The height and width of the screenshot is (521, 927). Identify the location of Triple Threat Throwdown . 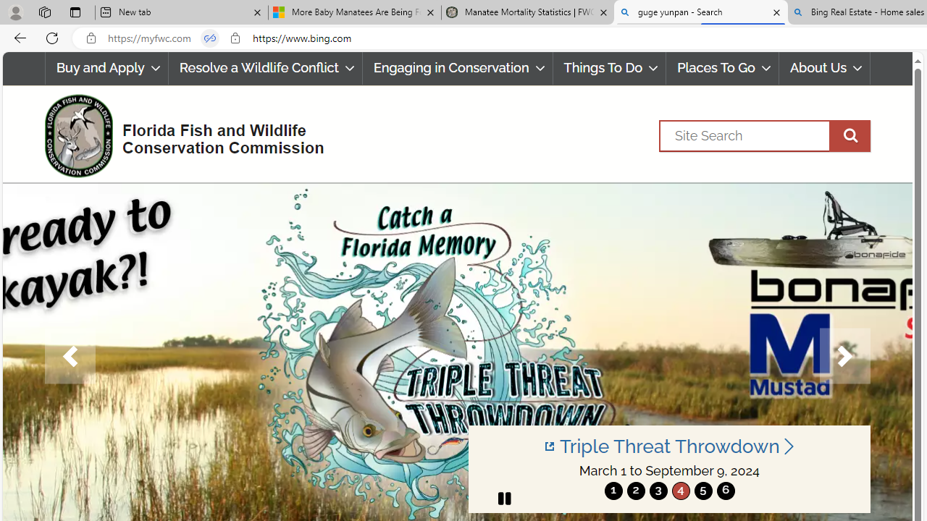
(669, 446).